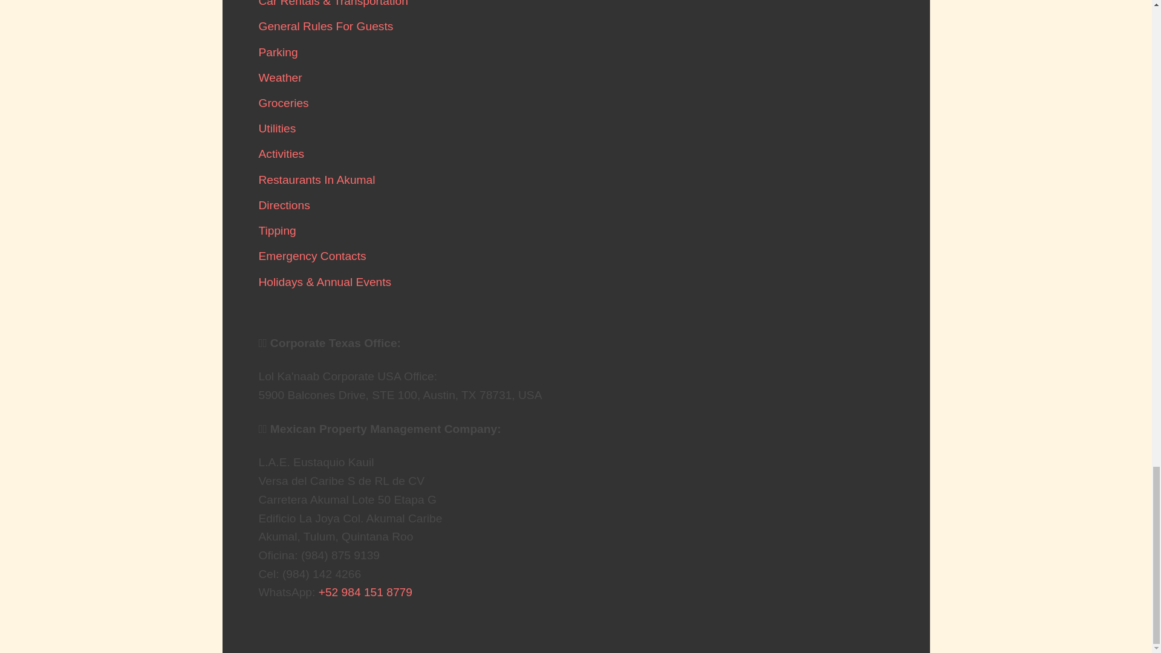  What do you see at coordinates (282, 154) in the screenshot?
I see `Activities` at bounding box center [282, 154].